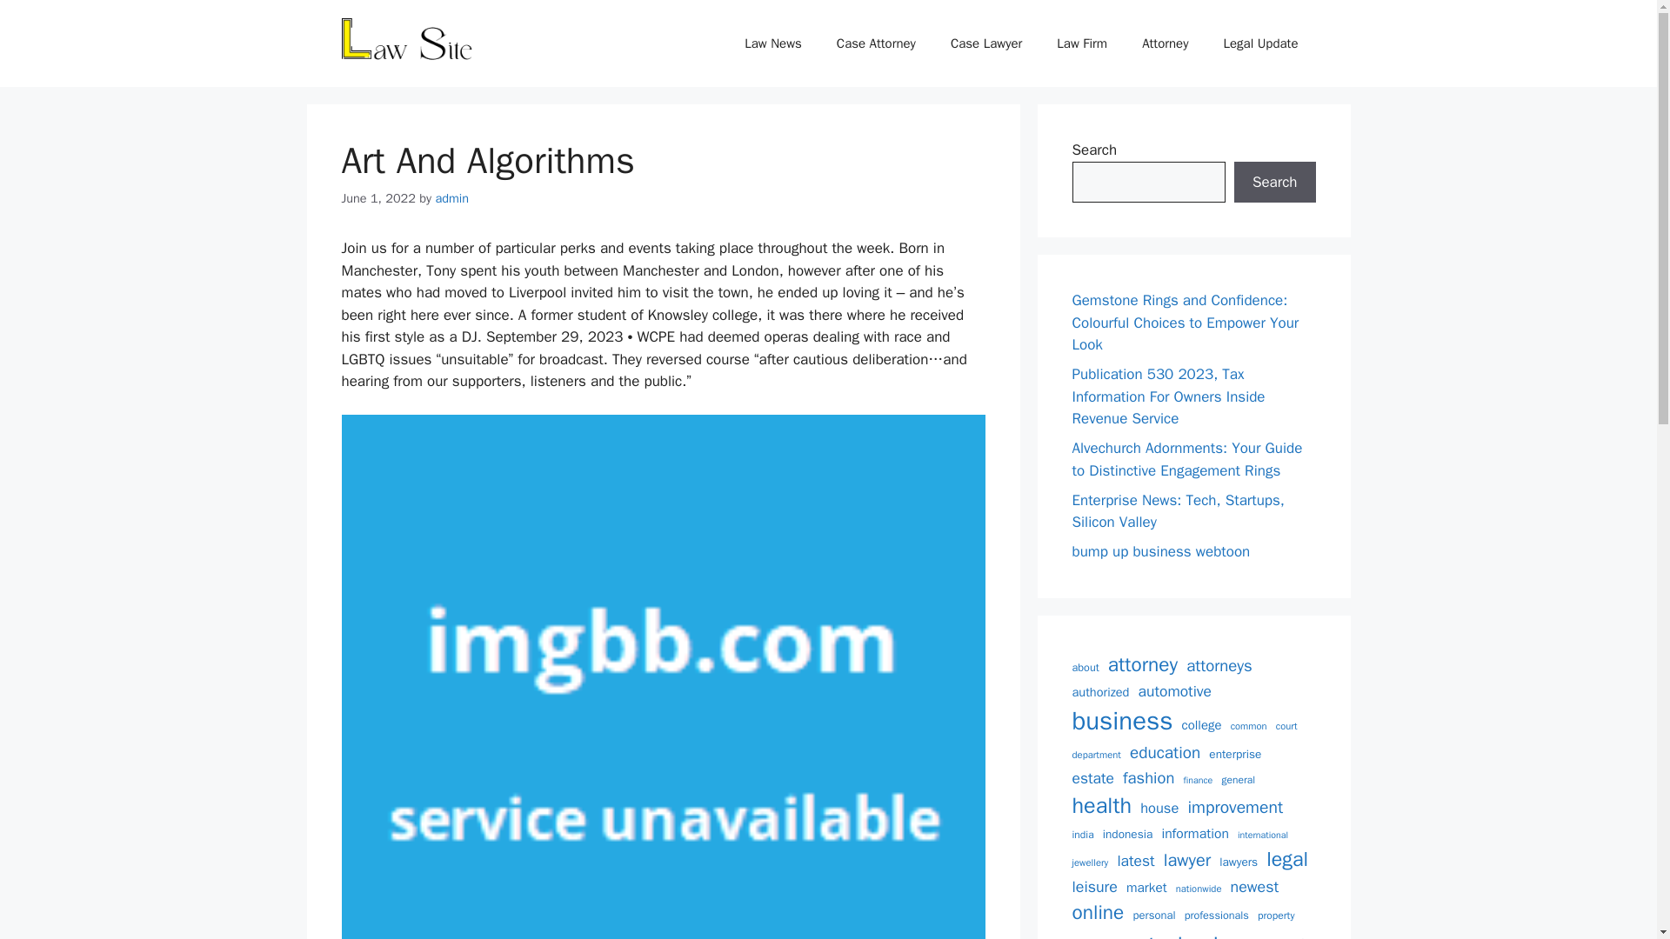  What do you see at coordinates (1081, 43) in the screenshot?
I see `Law Firm` at bounding box center [1081, 43].